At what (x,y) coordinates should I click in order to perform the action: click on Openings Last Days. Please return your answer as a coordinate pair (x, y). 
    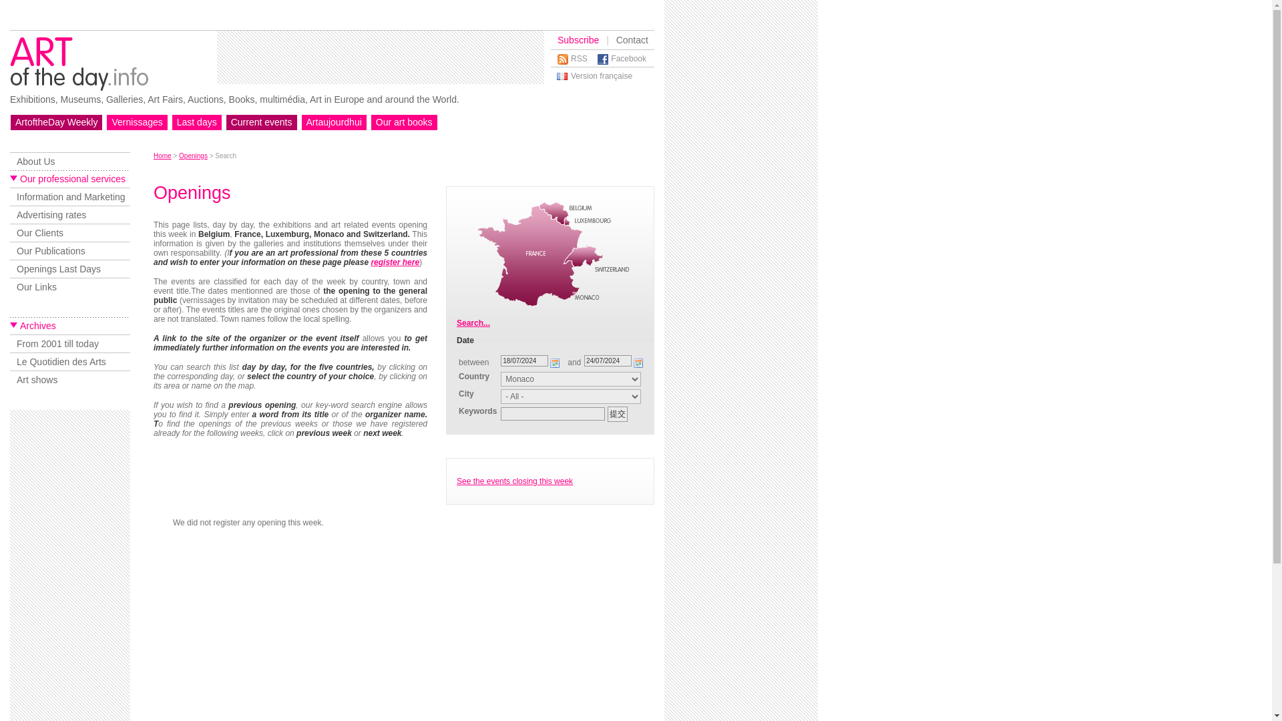
    Looking at the image, I should click on (70, 268).